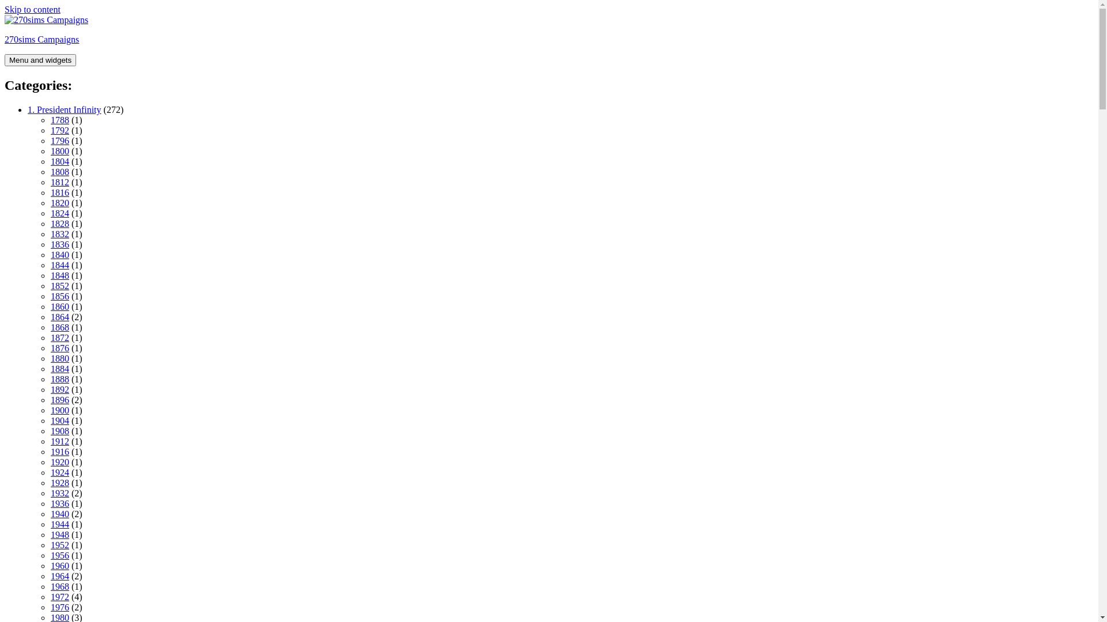 This screenshot has height=622, width=1107. What do you see at coordinates (60, 410) in the screenshot?
I see `1900` at bounding box center [60, 410].